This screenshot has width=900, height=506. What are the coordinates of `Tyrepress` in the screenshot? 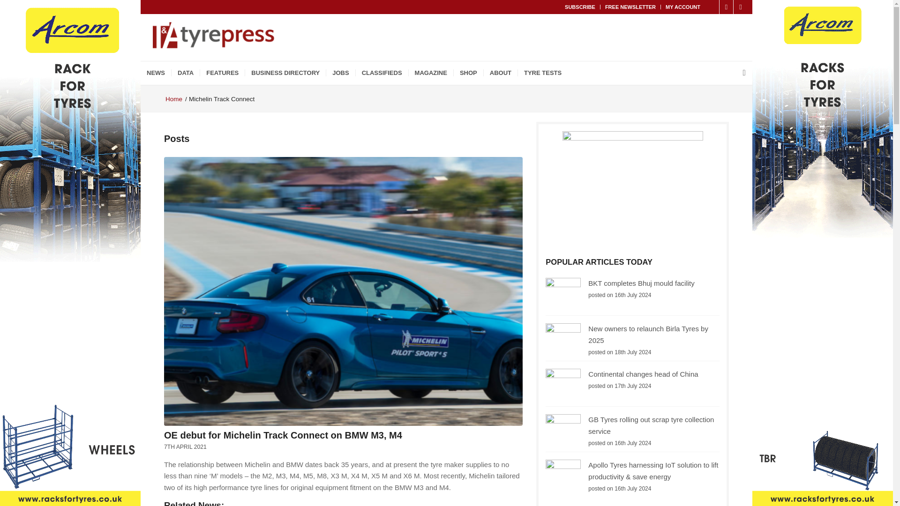 It's located at (173, 99).